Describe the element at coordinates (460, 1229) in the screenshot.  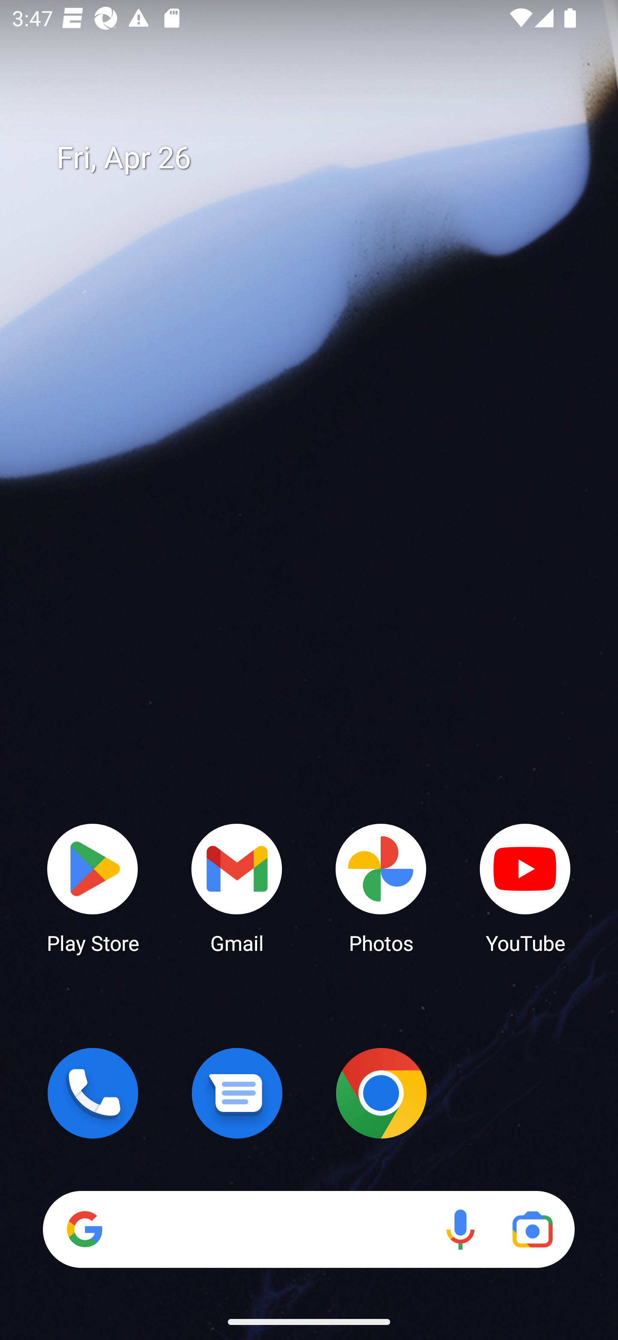
I see `Voice search` at that location.